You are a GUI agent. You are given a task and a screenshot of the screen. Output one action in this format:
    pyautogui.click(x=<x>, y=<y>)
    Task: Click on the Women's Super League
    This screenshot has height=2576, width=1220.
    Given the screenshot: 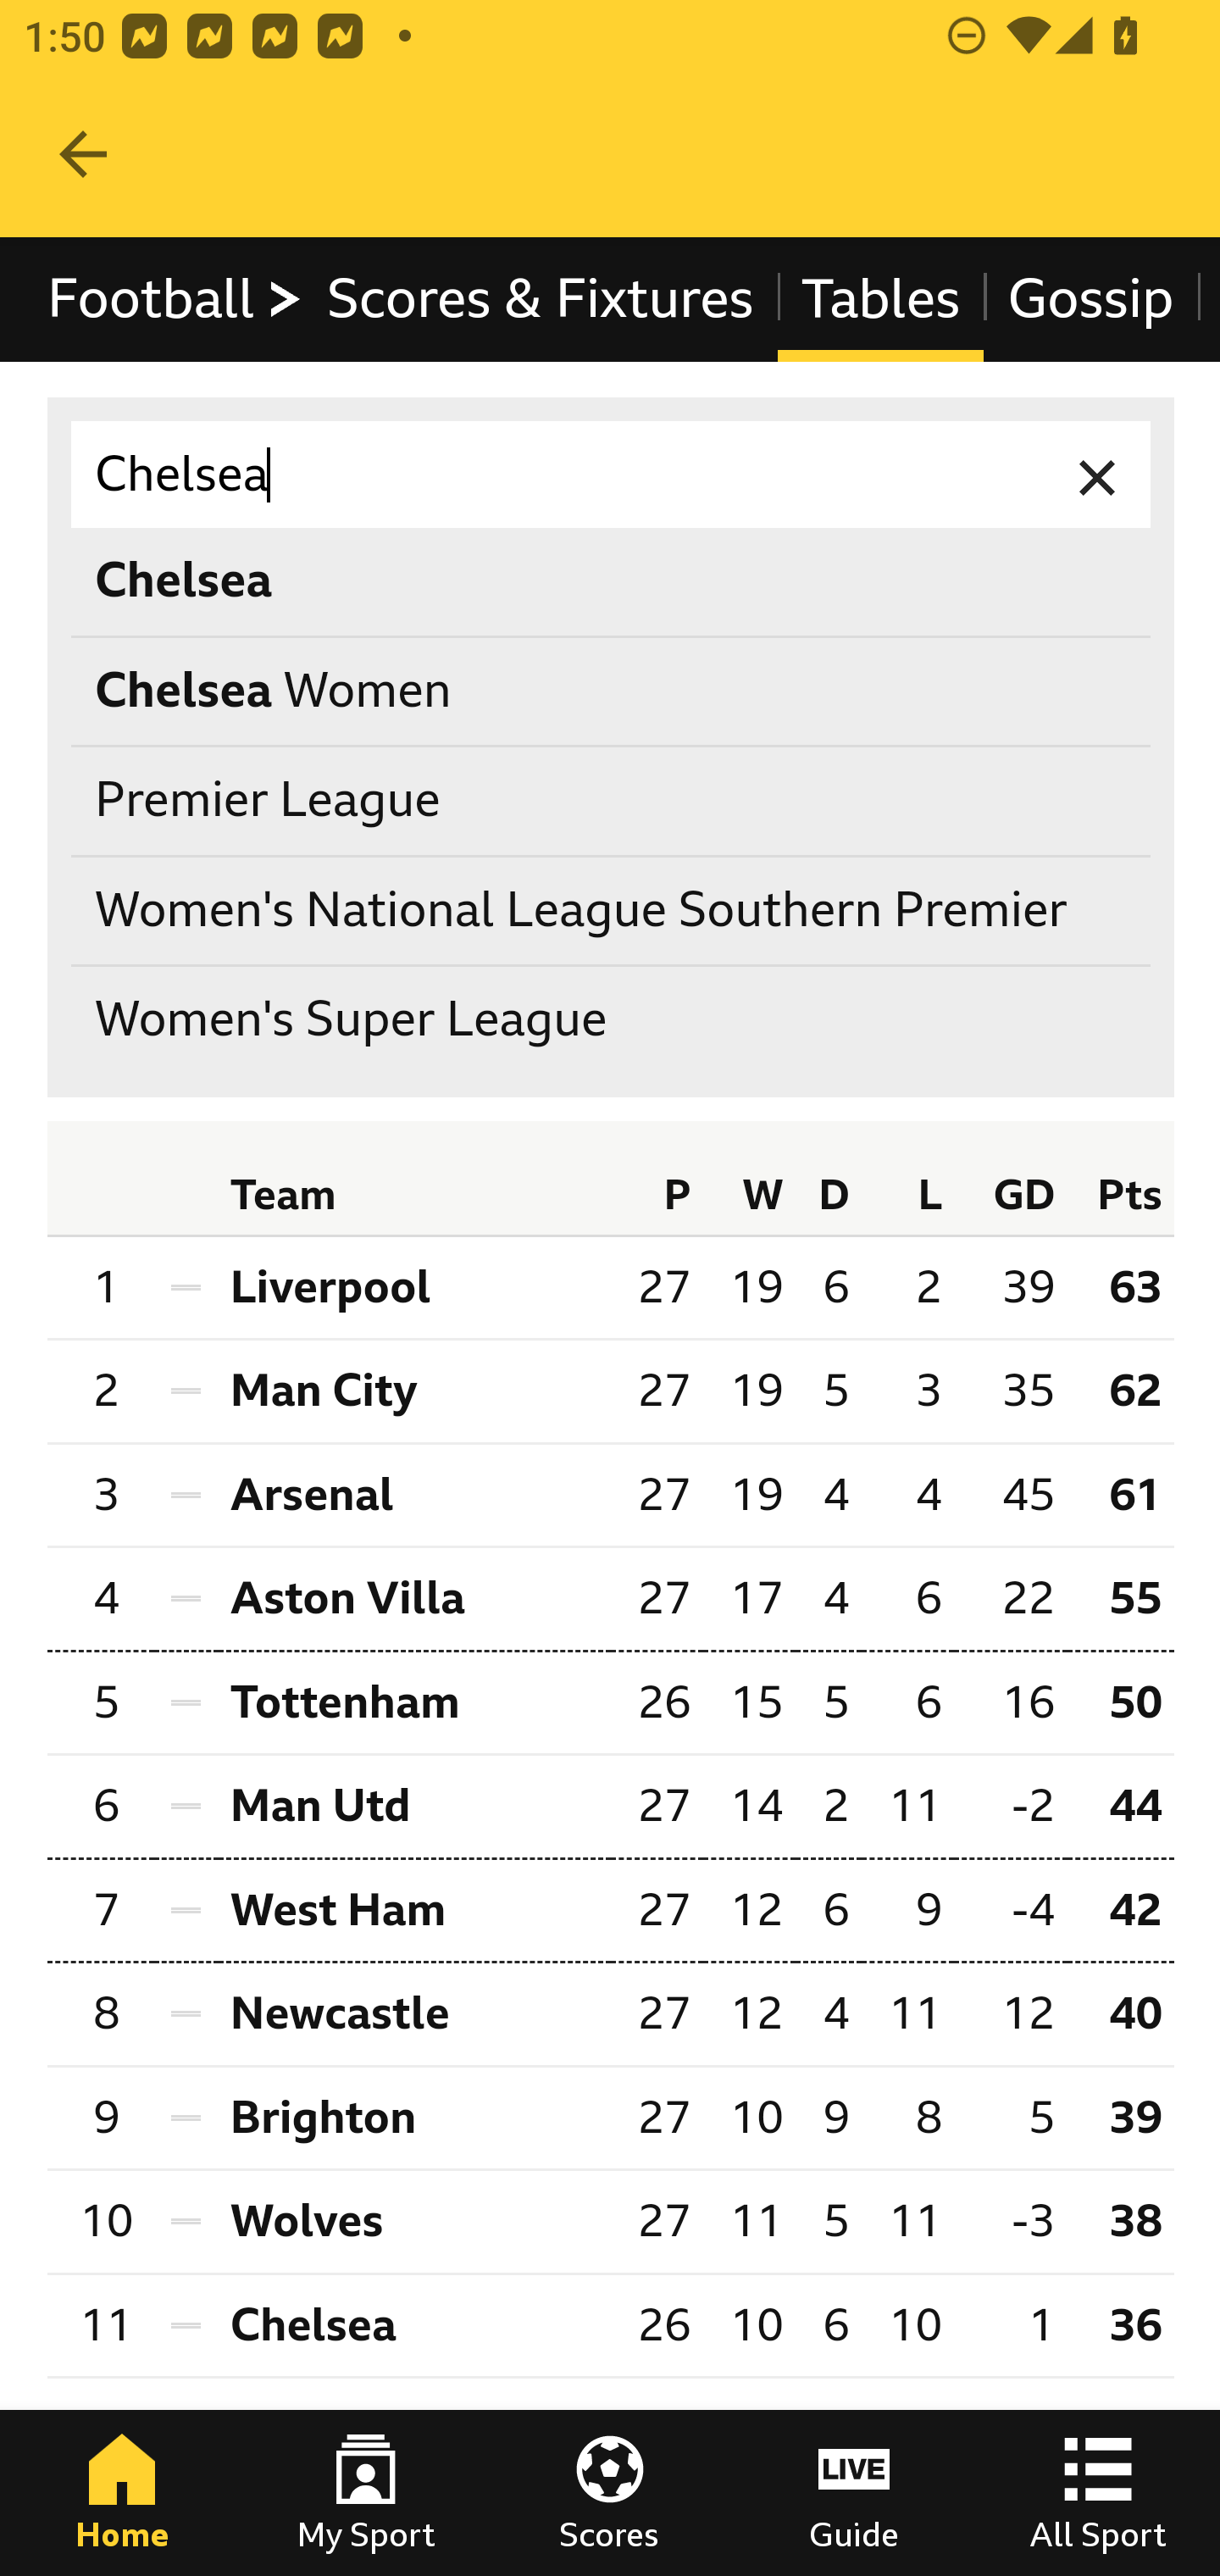 What is the action you would take?
    pyautogui.click(x=612, y=1020)
    